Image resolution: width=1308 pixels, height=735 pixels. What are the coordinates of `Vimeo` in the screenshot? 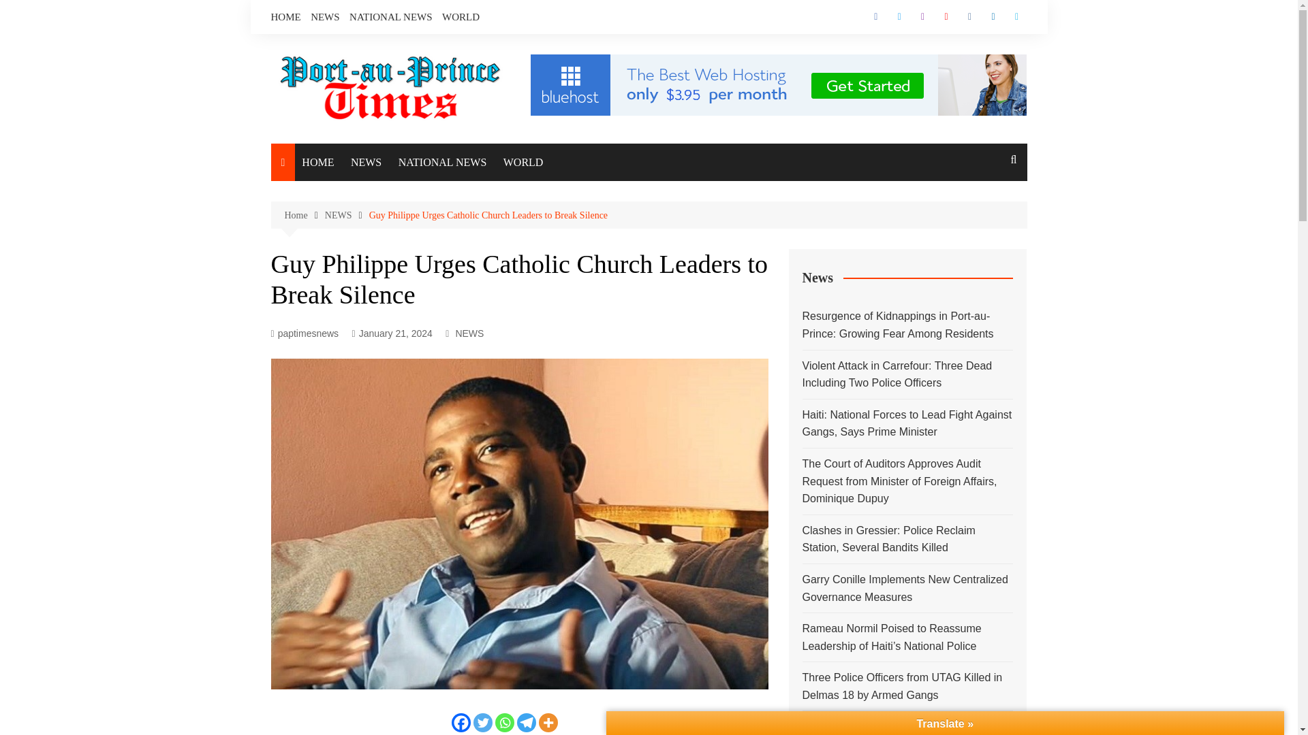 It's located at (1016, 16).